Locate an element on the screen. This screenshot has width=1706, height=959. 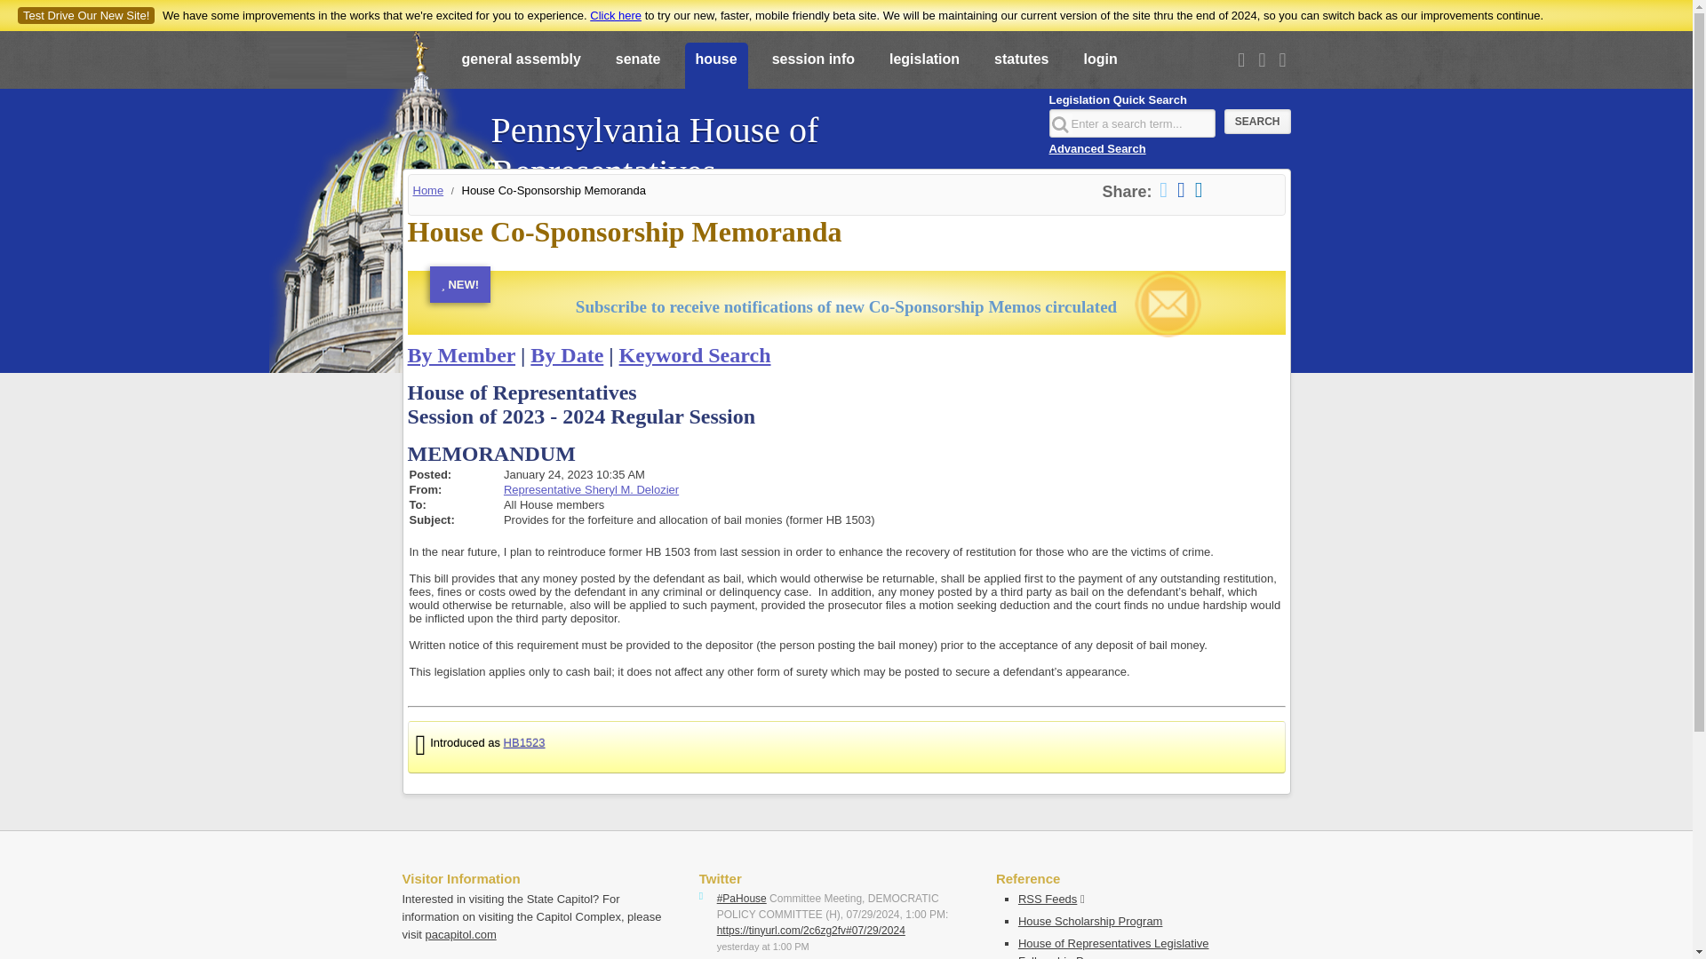
session info is located at coordinates (812, 67).